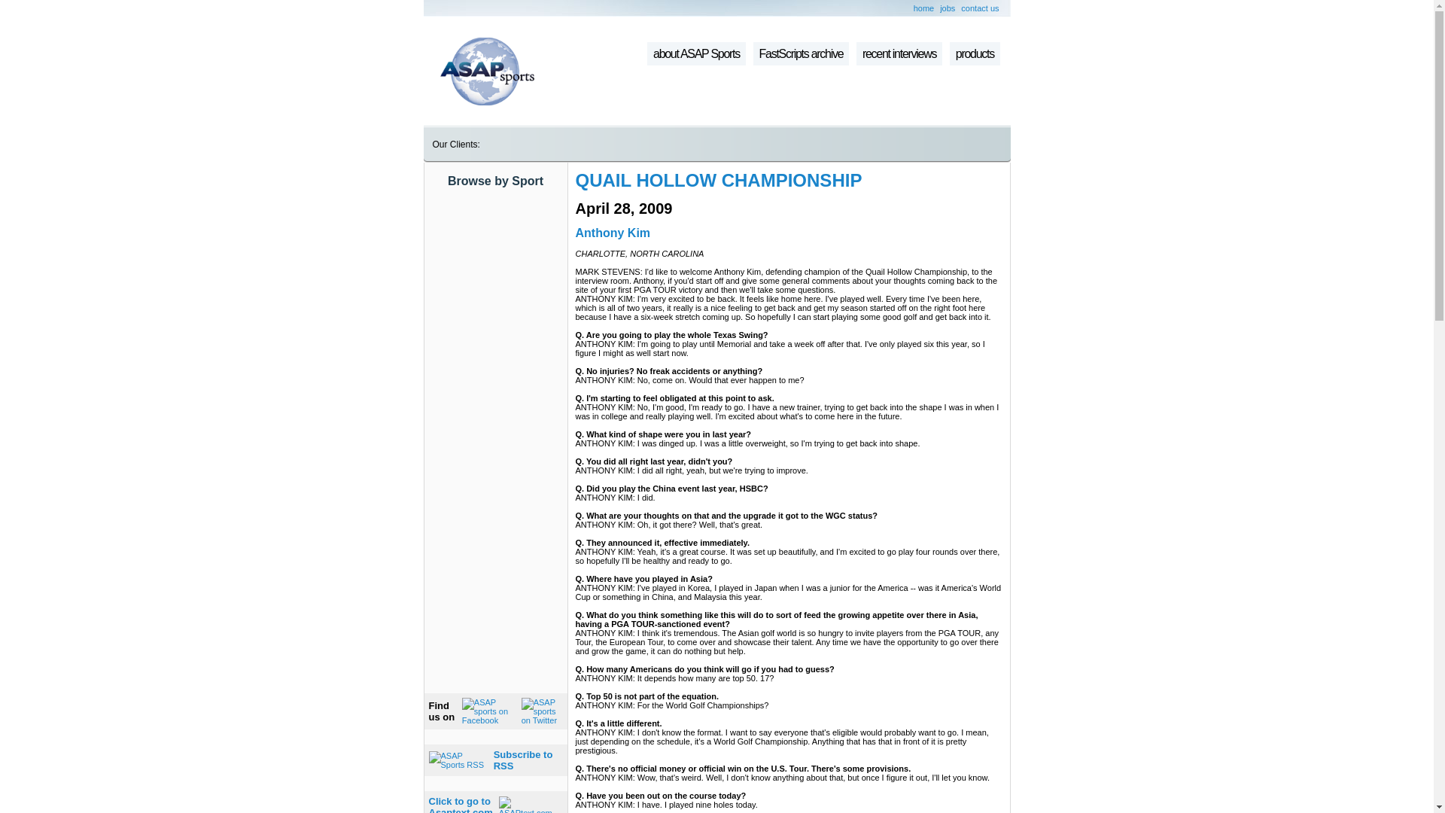 This screenshot has width=1445, height=813. What do you see at coordinates (696, 54) in the screenshot?
I see `about ASAP Sports` at bounding box center [696, 54].